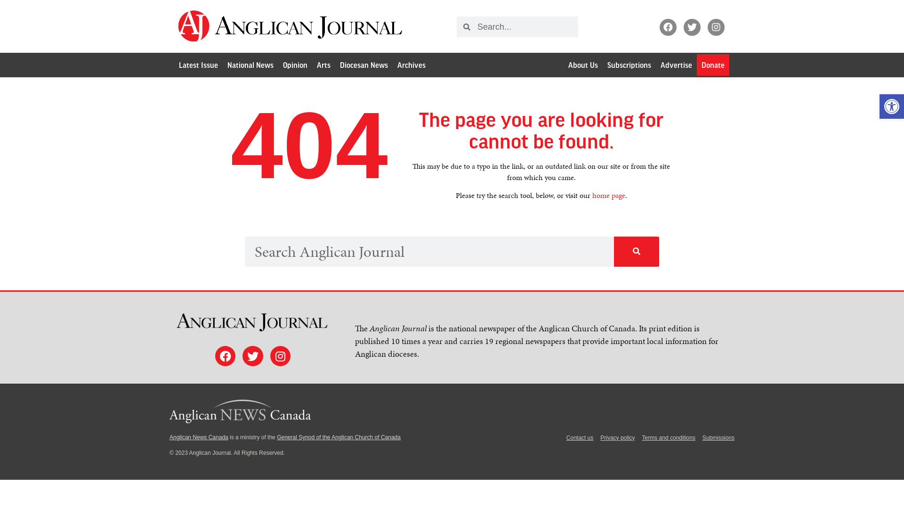 The height and width of the screenshot is (509, 904). What do you see at coordinates (580, 438) in the screenshot?
I see `Contact us` at bounding box center [580, 438].